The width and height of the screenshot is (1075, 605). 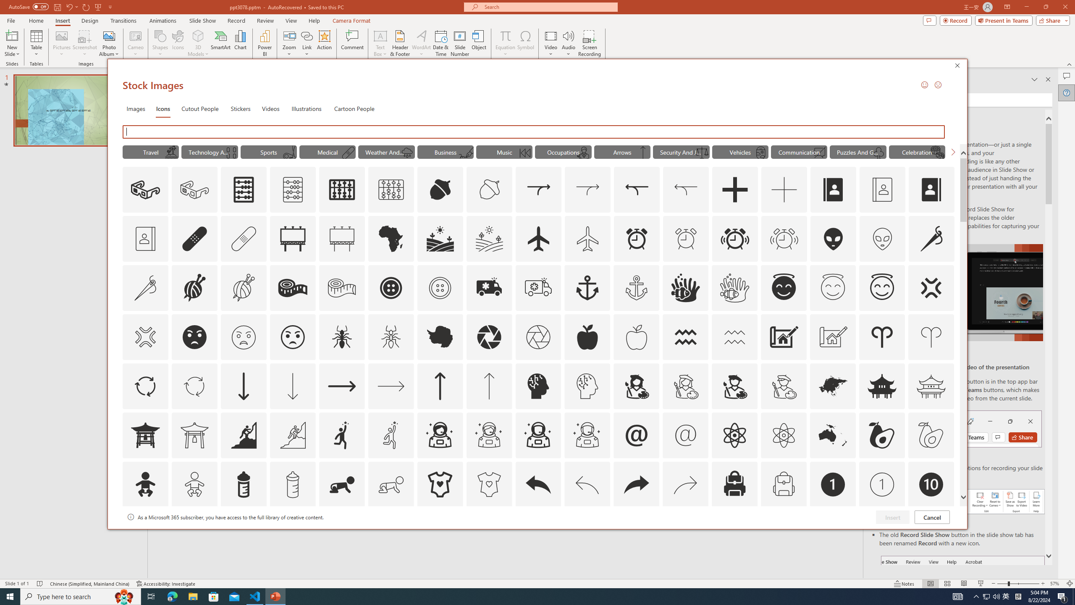 What do you see at coordinates (833, 534) in the screenshot?
I see `AutomationID: Icons_Badge8_M` at bounding box center [833, 534].